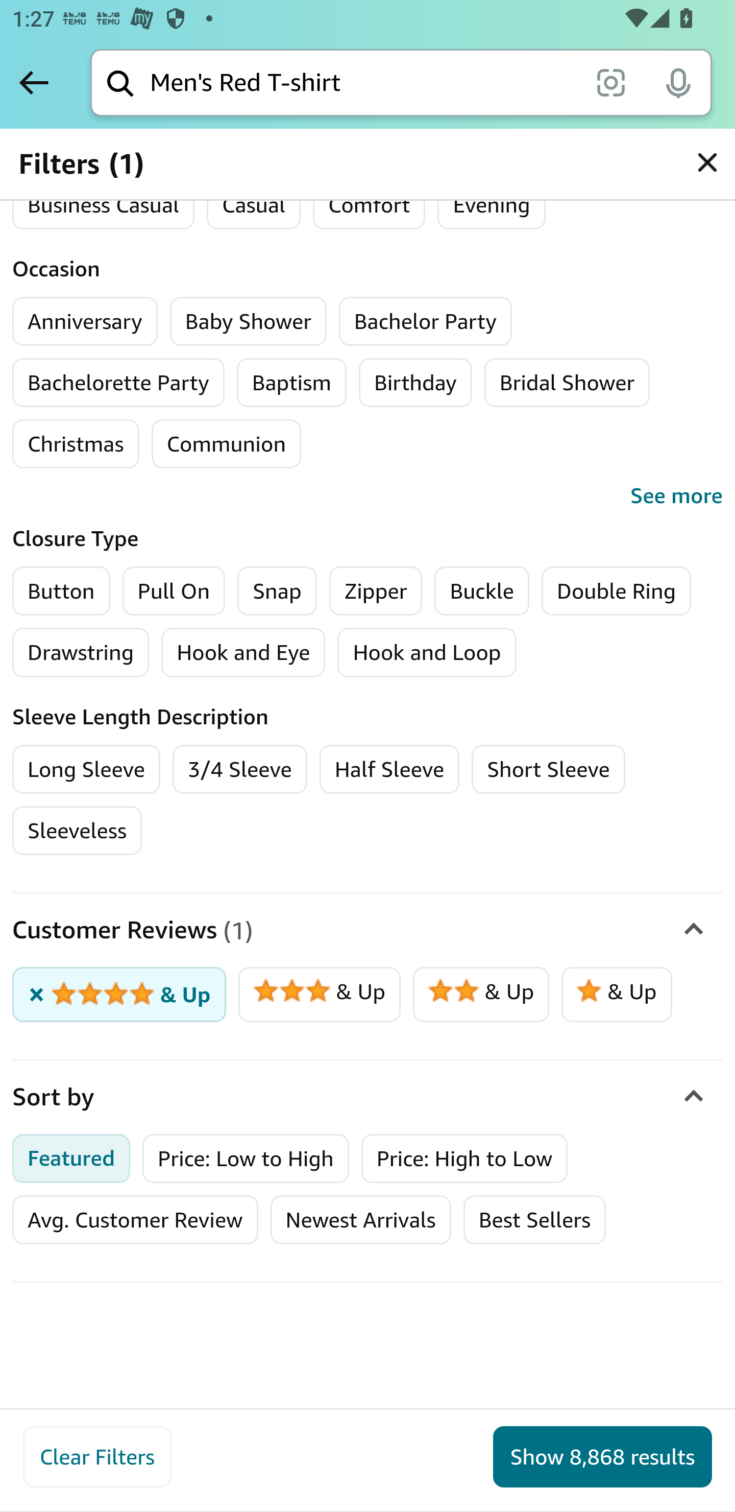  Describe the element at coordinates (481, 995) in the screenshot. I see `2 Stars & Up` at that location.